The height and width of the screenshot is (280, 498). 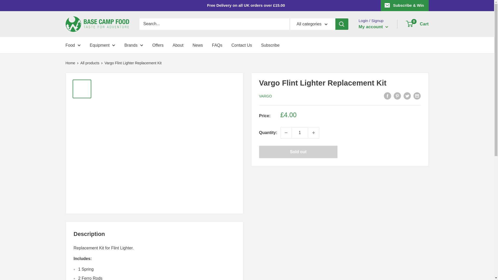 I want to click on 1, so click(x=300, y=133).